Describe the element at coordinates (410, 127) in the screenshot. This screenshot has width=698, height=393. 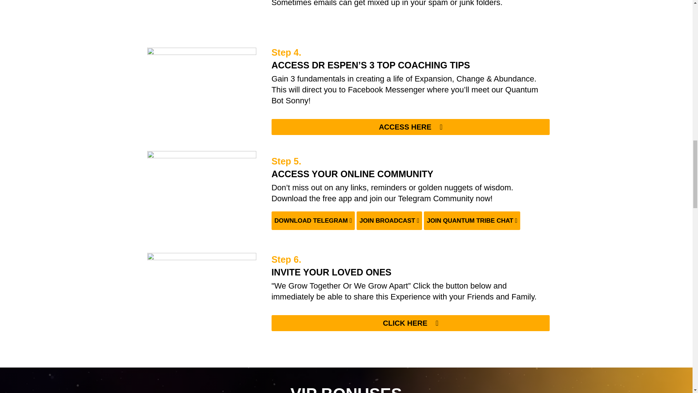
I see `ACCESS HERE` at that location.